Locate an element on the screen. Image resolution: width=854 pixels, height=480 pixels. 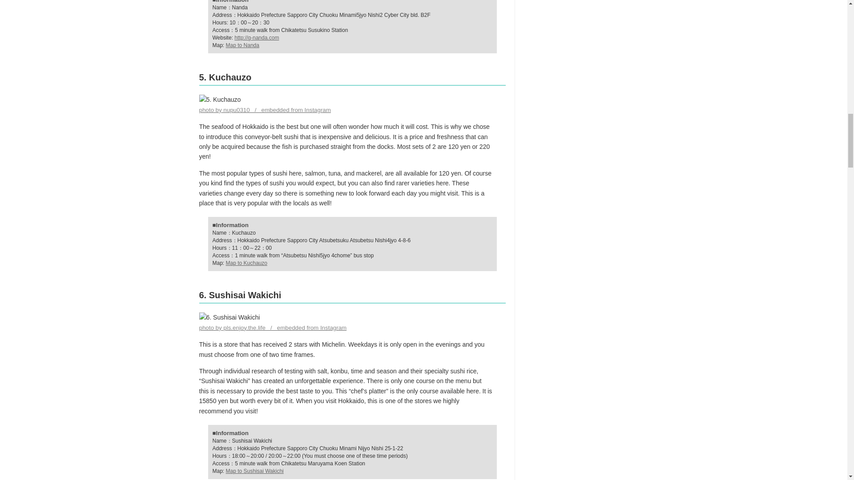
Map to Sushisai Wakichi is located at coordinates (254, 471).